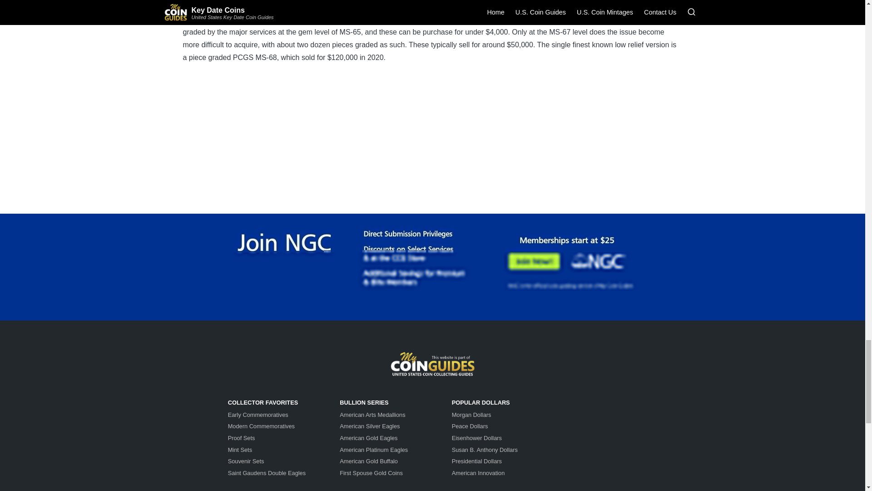 This screenshot has width=872, height=491. Describe the element at coordinates (246, 461) in the screenshot. I see `Souvenir Sets` at that location.